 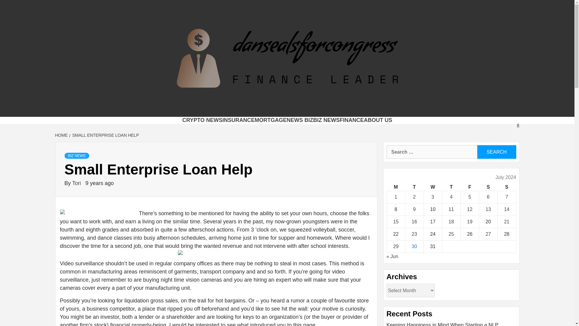 I want to click on 15, so click(x=396, y=222).